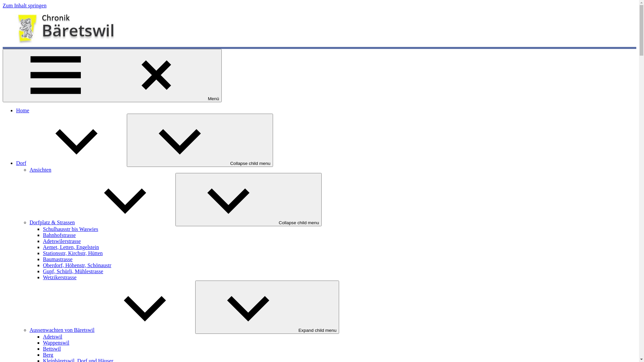 This screenshot has height=362, width=644. I want to click on Expand child menu, so click(267, 307).